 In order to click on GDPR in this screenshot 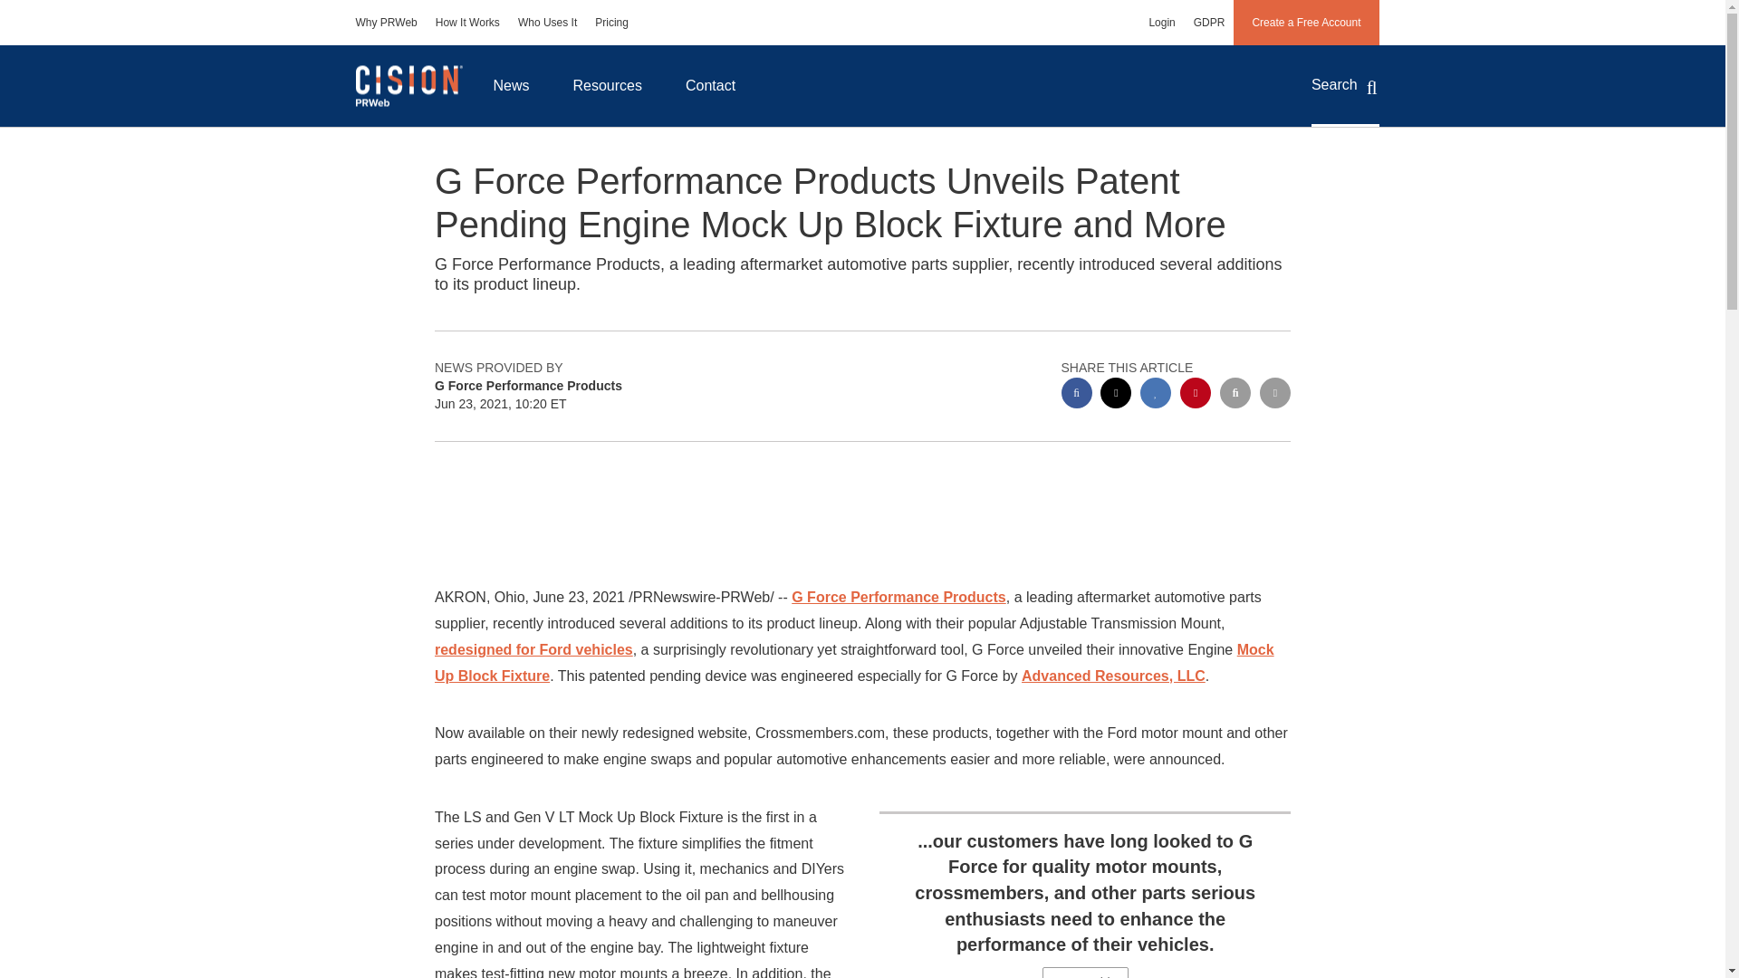, I will do `click(1209, 22)`.